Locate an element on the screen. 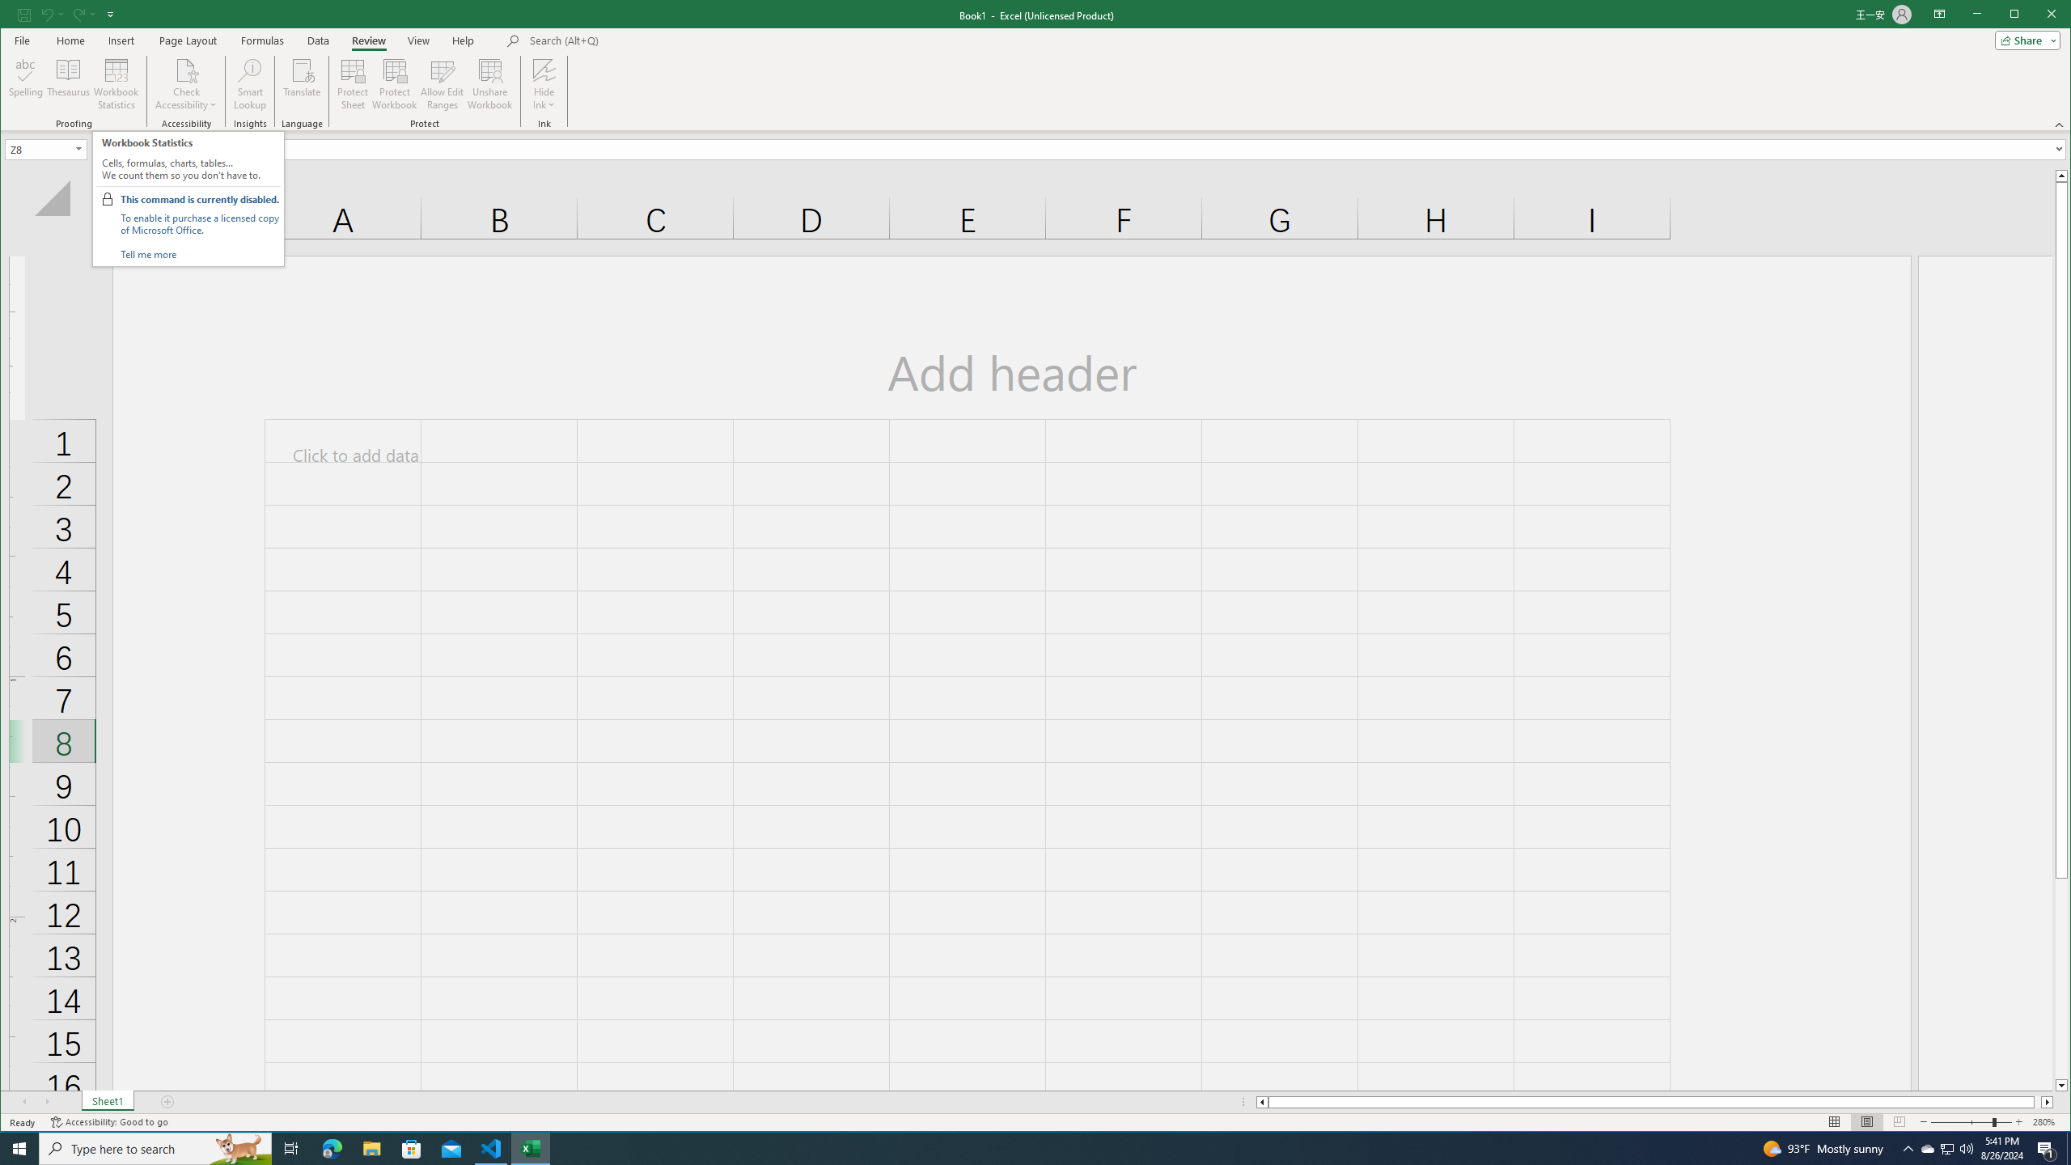 This screenshot has width=2071, height=1165. More Options is located at coordinates (544, 100).